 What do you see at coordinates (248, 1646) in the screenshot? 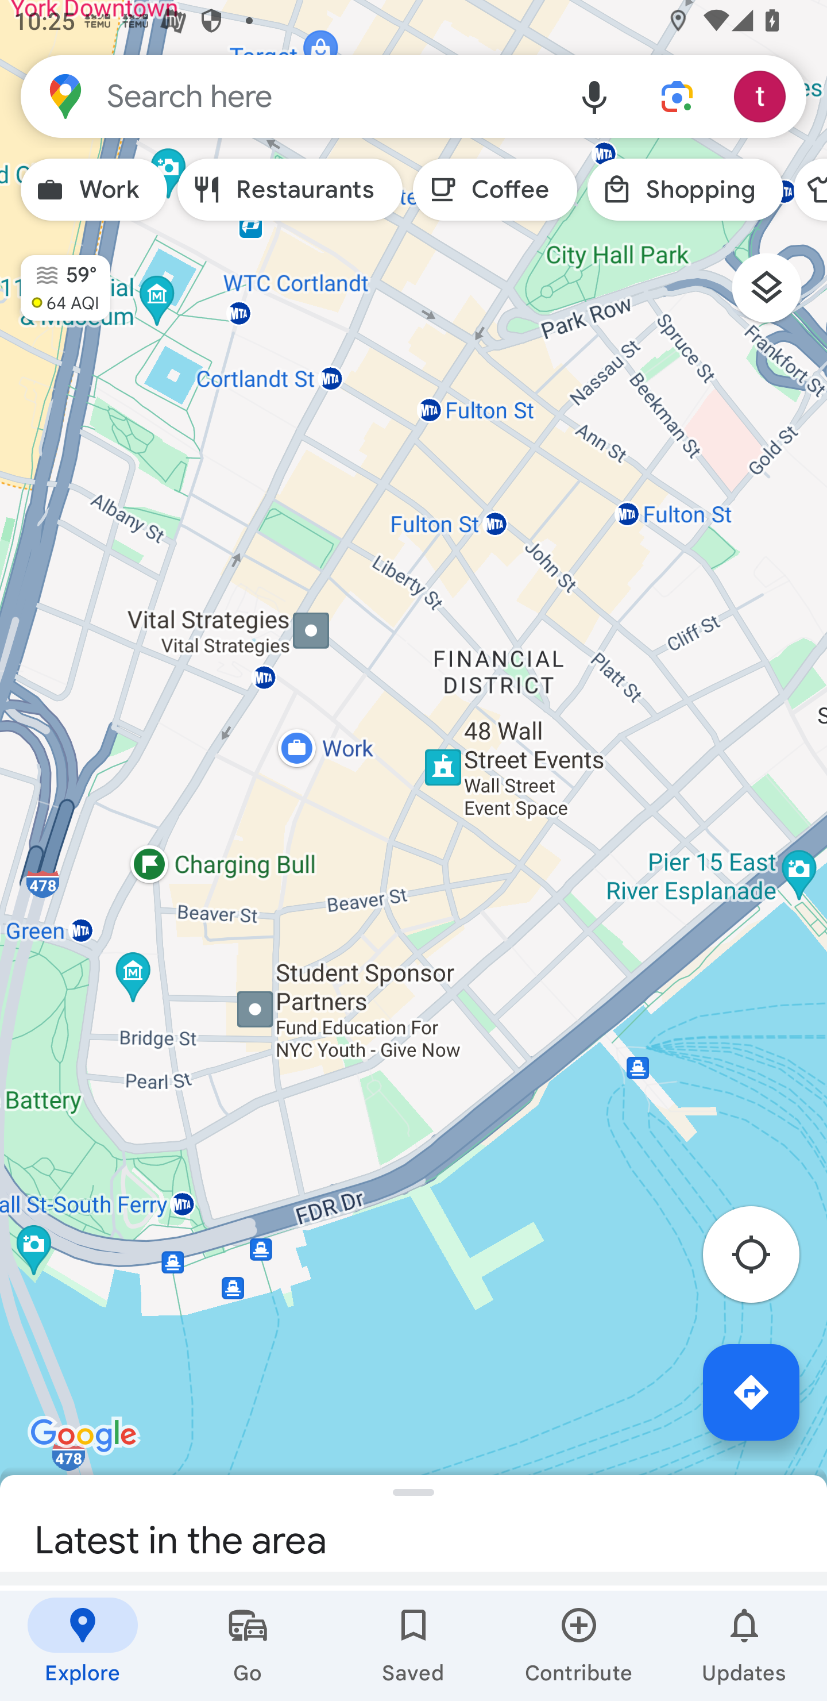
I see `Go` at bounding box center [248, 1646].